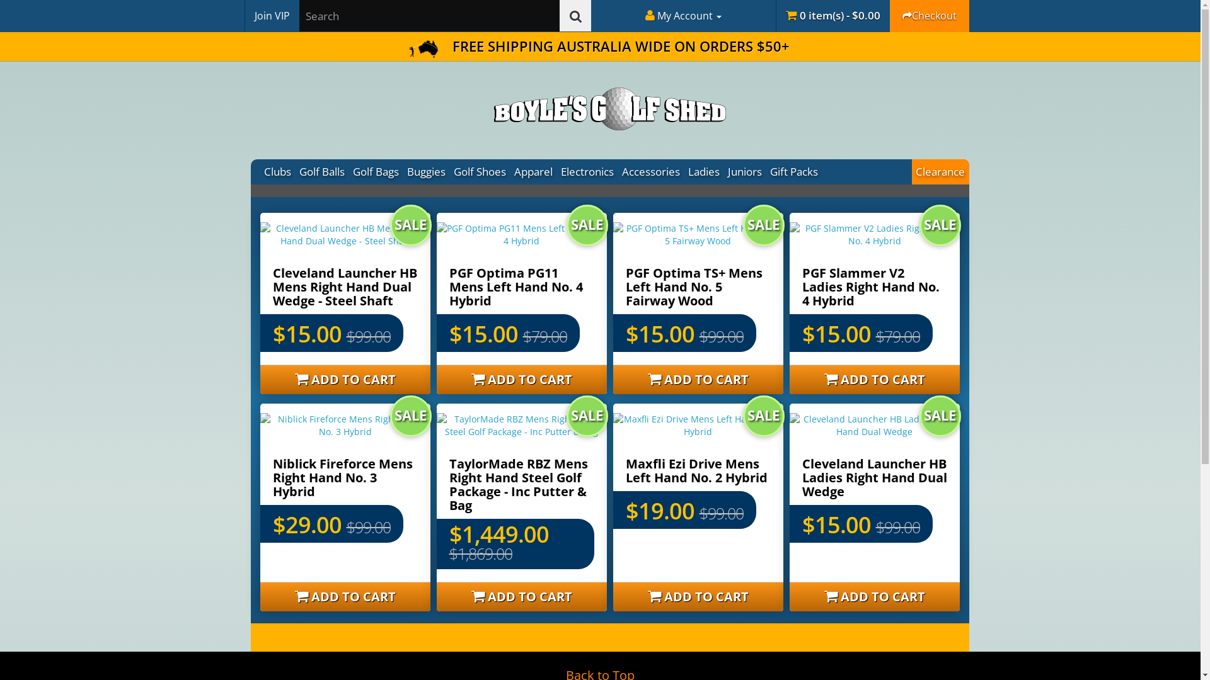 This screenshot has width=1210, height=680. Describe the element at coordinates (277, 172) in the screenshot. I see `Clubs` at that location.